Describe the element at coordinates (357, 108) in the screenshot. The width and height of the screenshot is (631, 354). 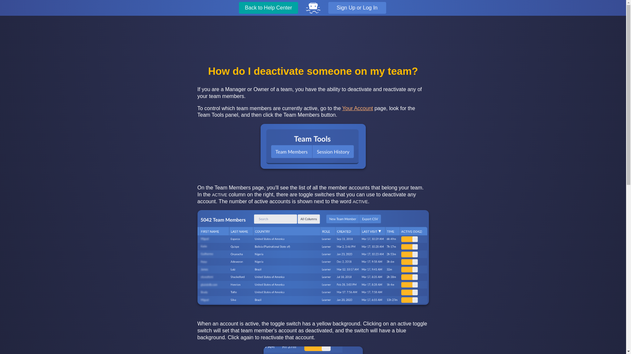
I see `Your Account` at that location.